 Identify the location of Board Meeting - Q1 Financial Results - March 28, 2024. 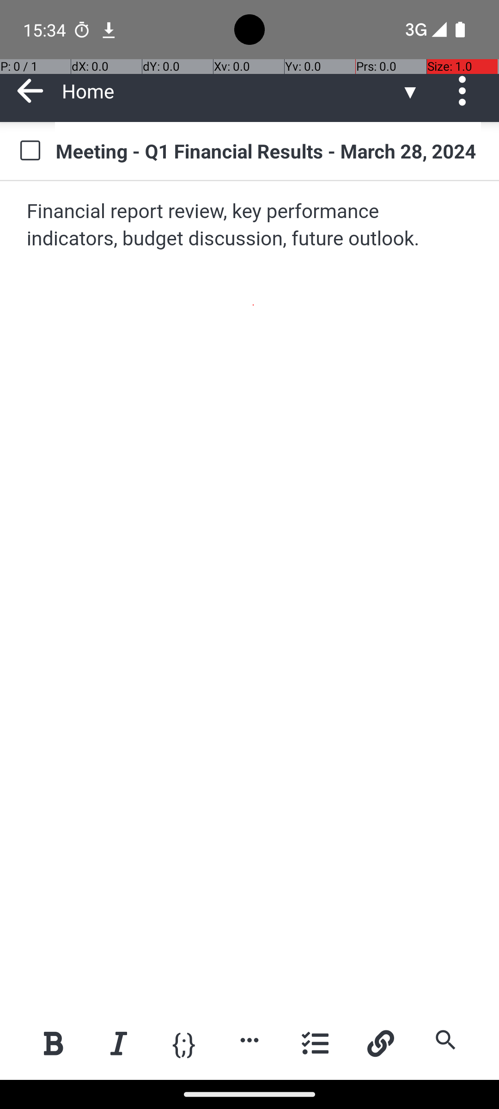
(268, 151).